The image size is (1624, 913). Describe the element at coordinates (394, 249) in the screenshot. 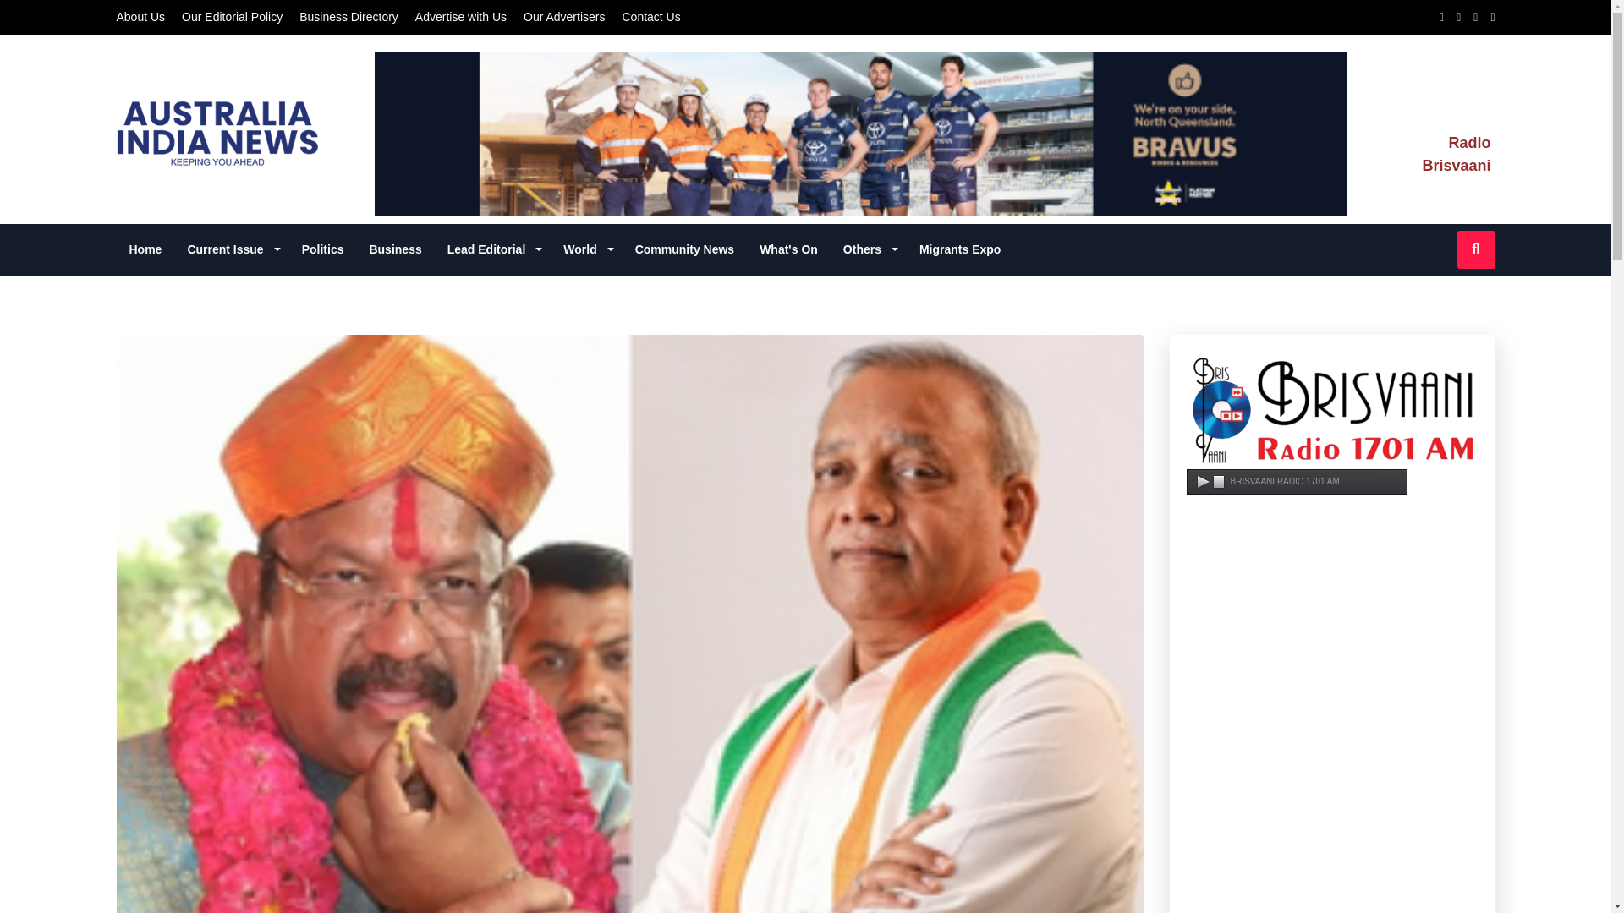

I see `Business` at that location.